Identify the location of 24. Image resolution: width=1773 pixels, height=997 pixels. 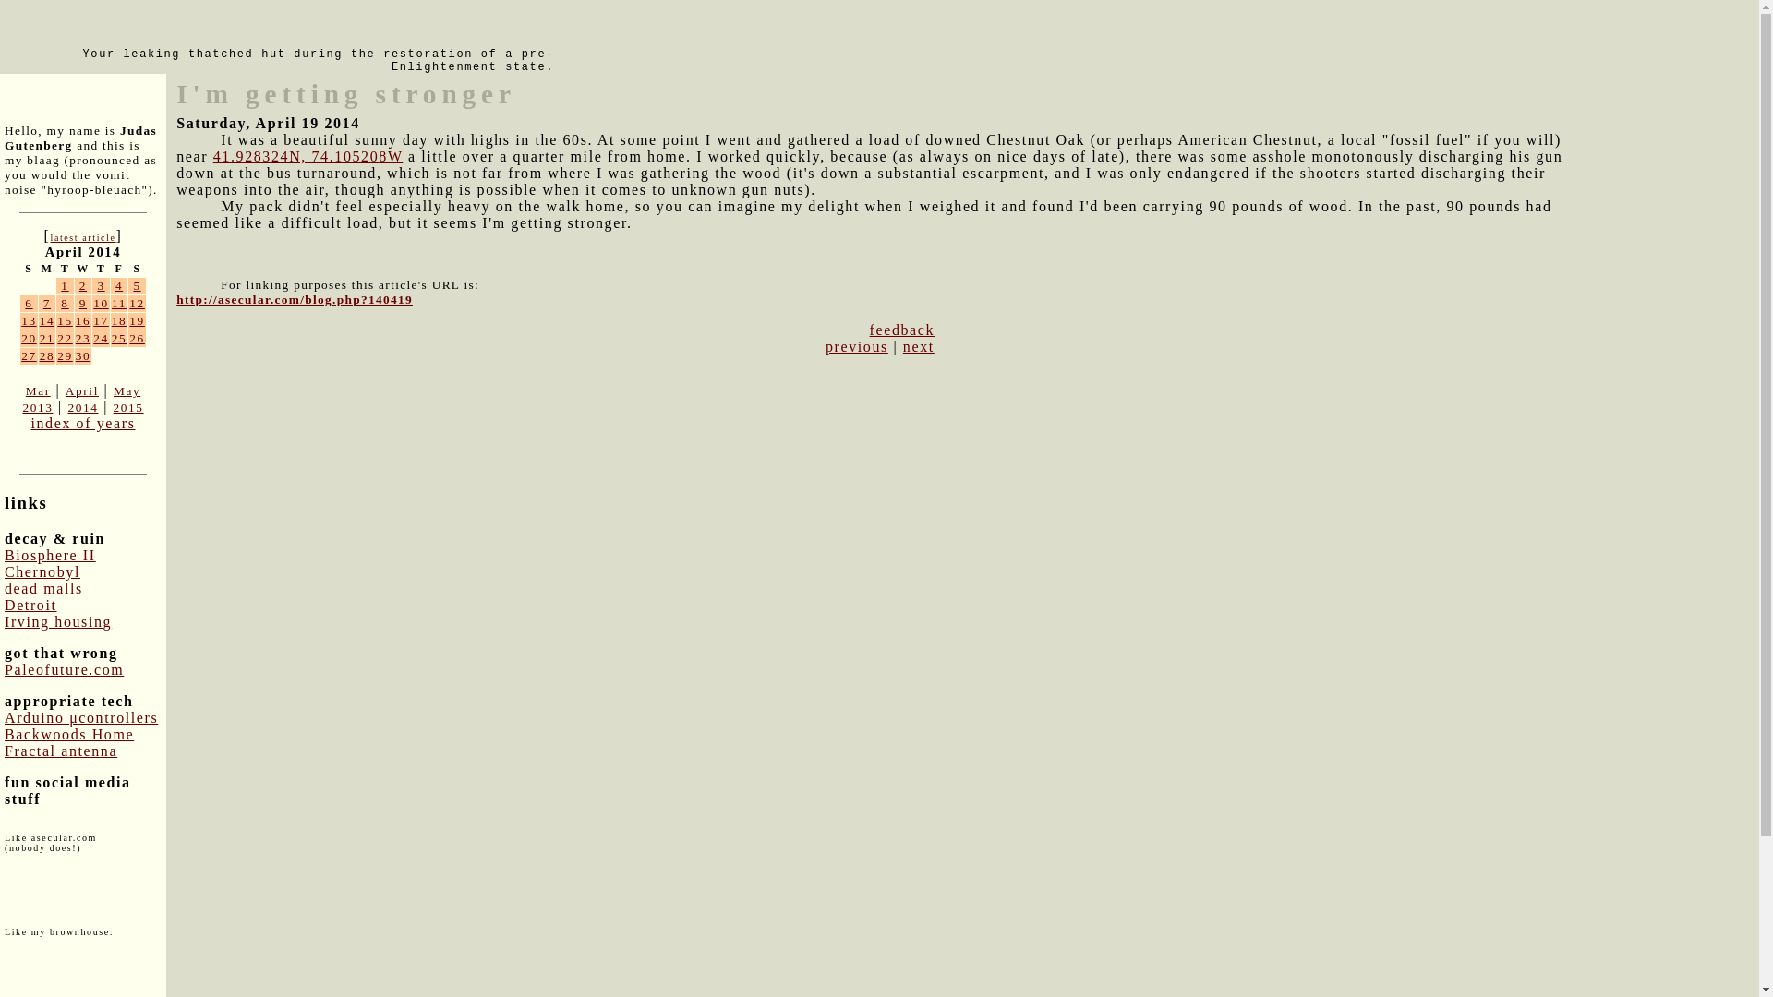
(101, 338).